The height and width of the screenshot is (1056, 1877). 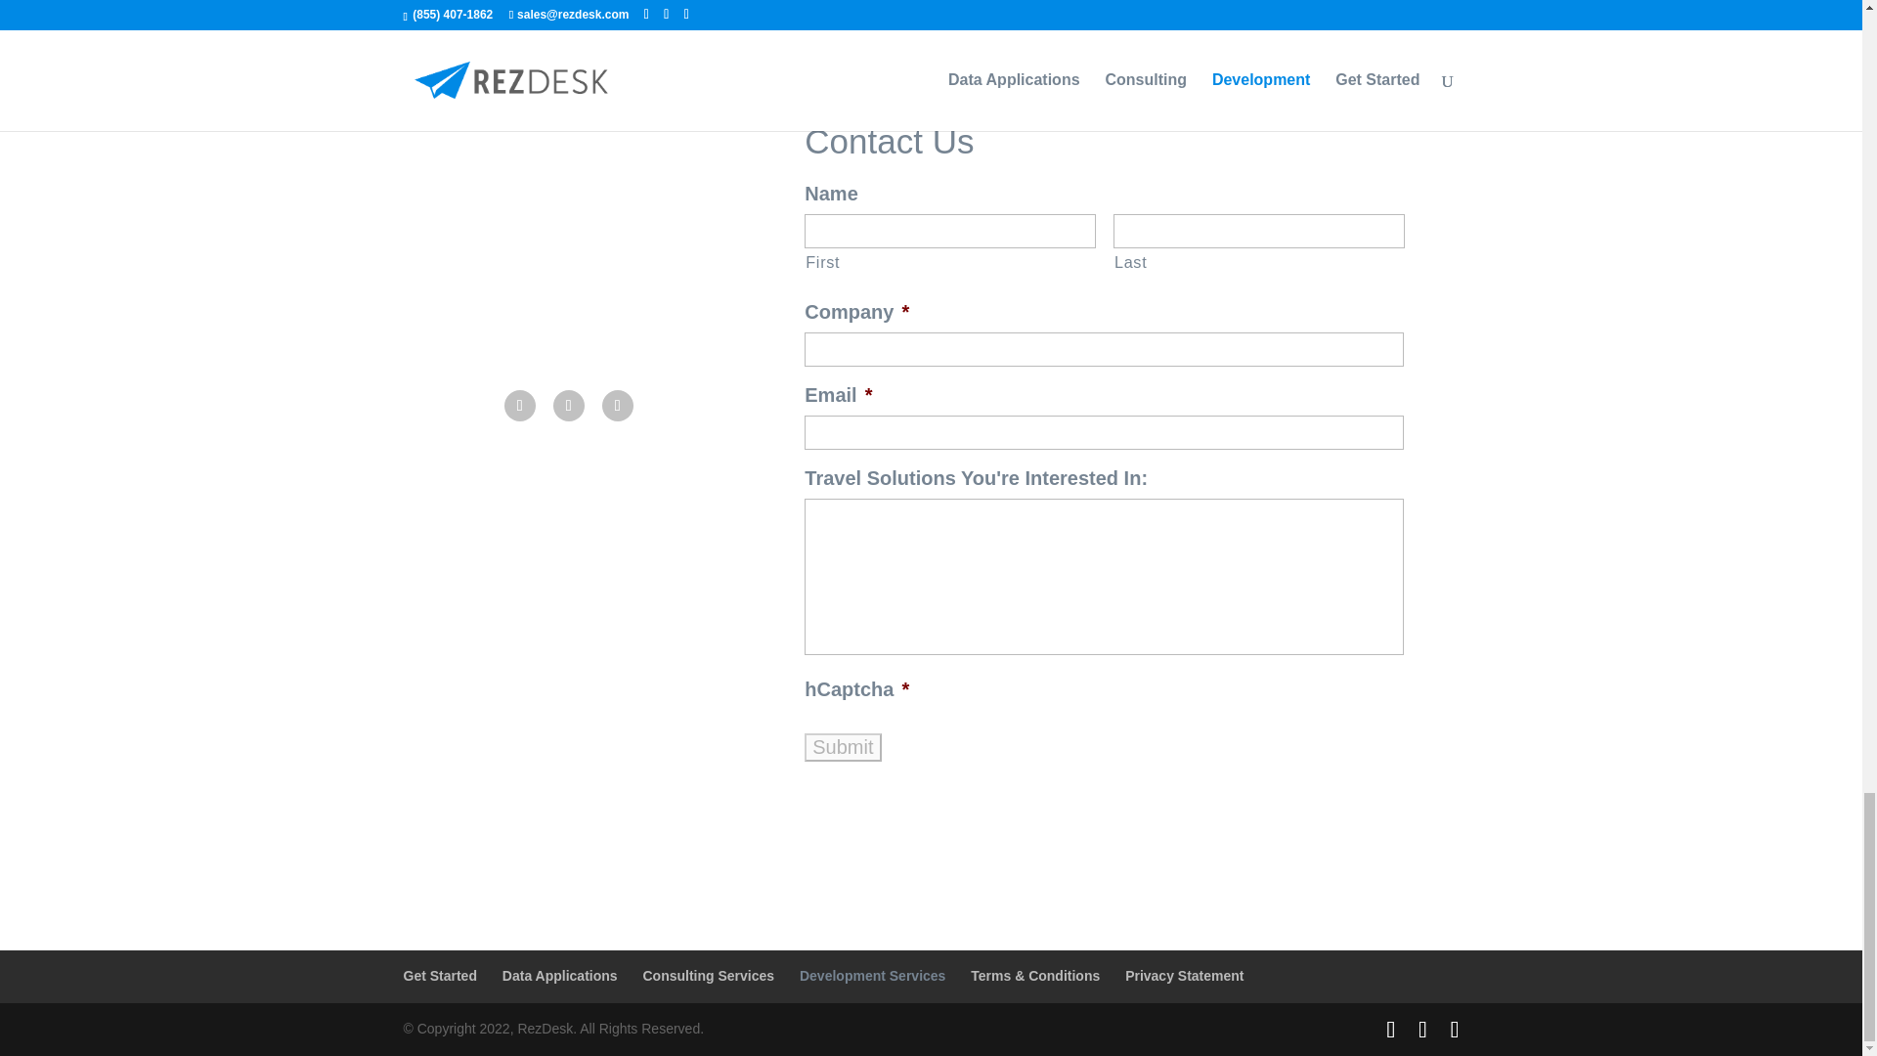 I want to click on Get Started, so click(x=440, y=976).